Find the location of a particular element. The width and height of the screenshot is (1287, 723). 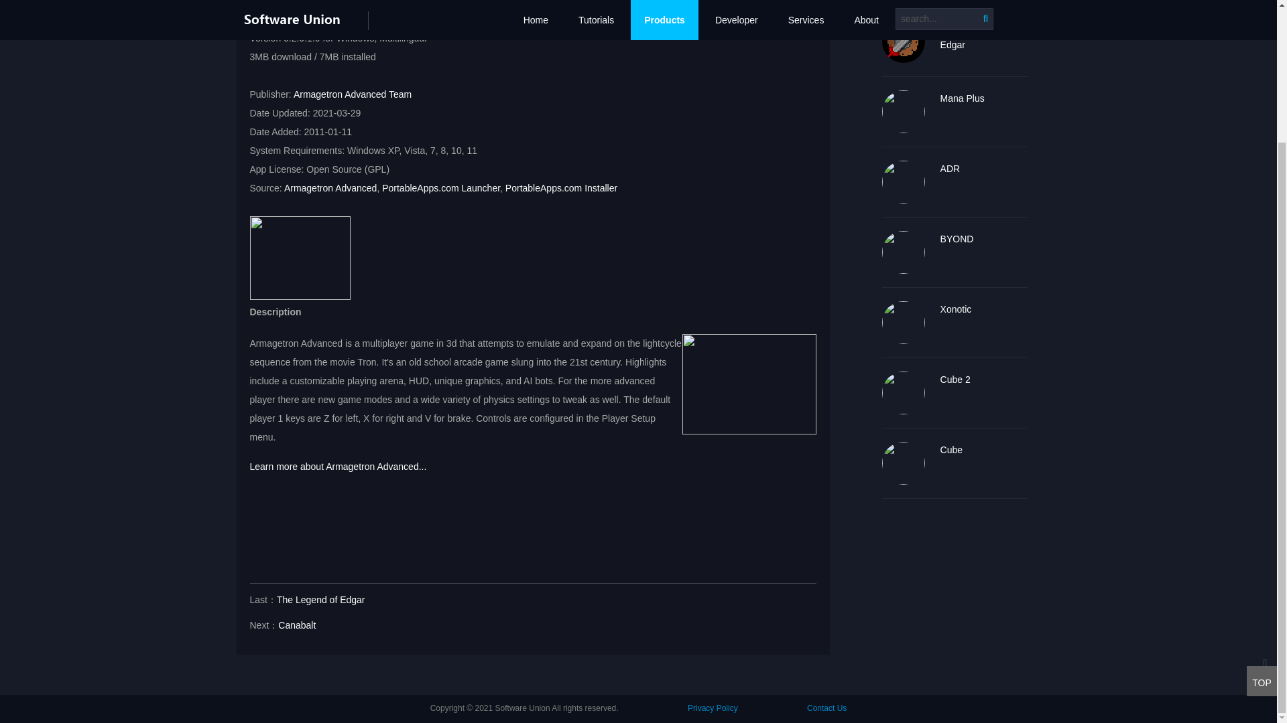

The Legend of Edgar is located at coordinates (984, 36).